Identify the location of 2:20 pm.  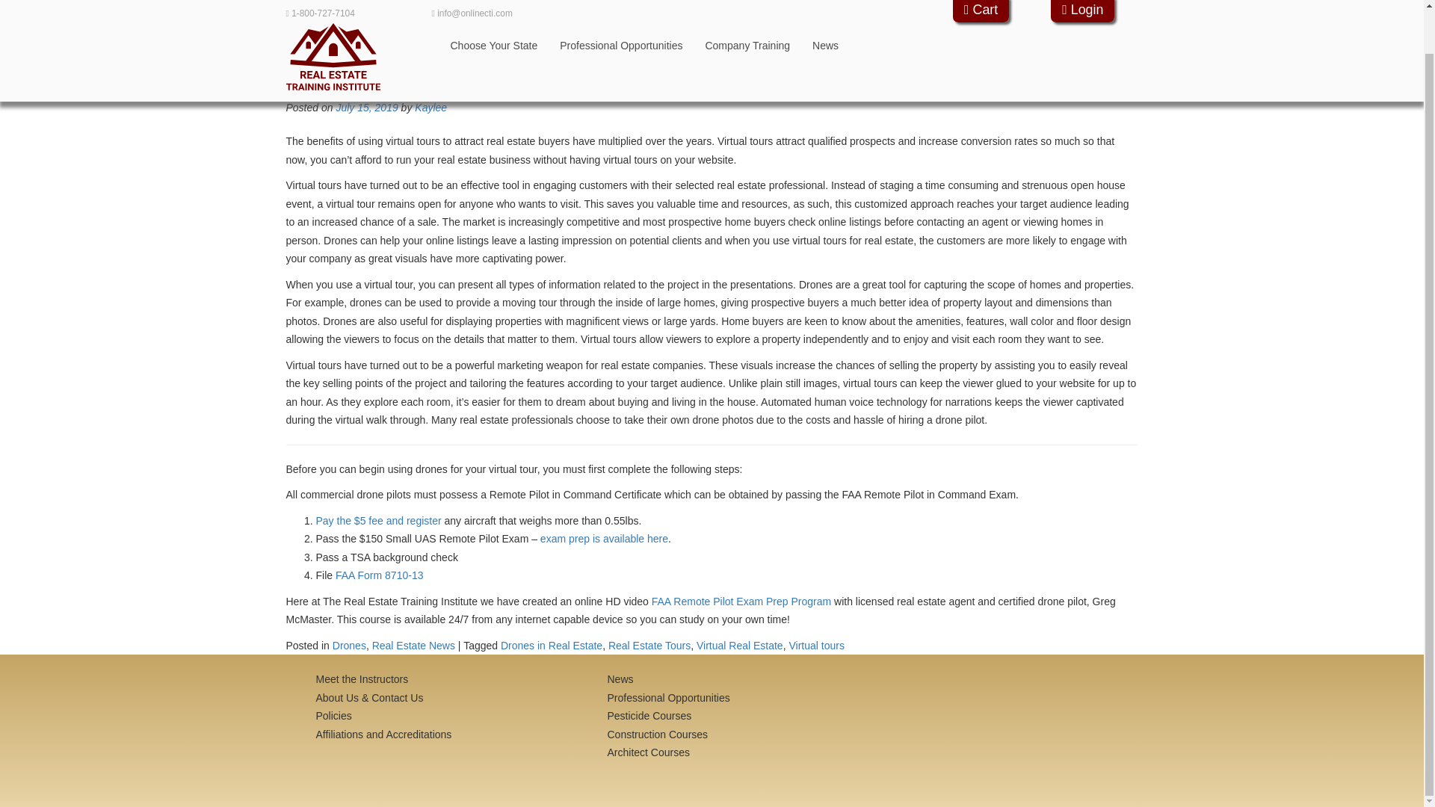
(366, 108).